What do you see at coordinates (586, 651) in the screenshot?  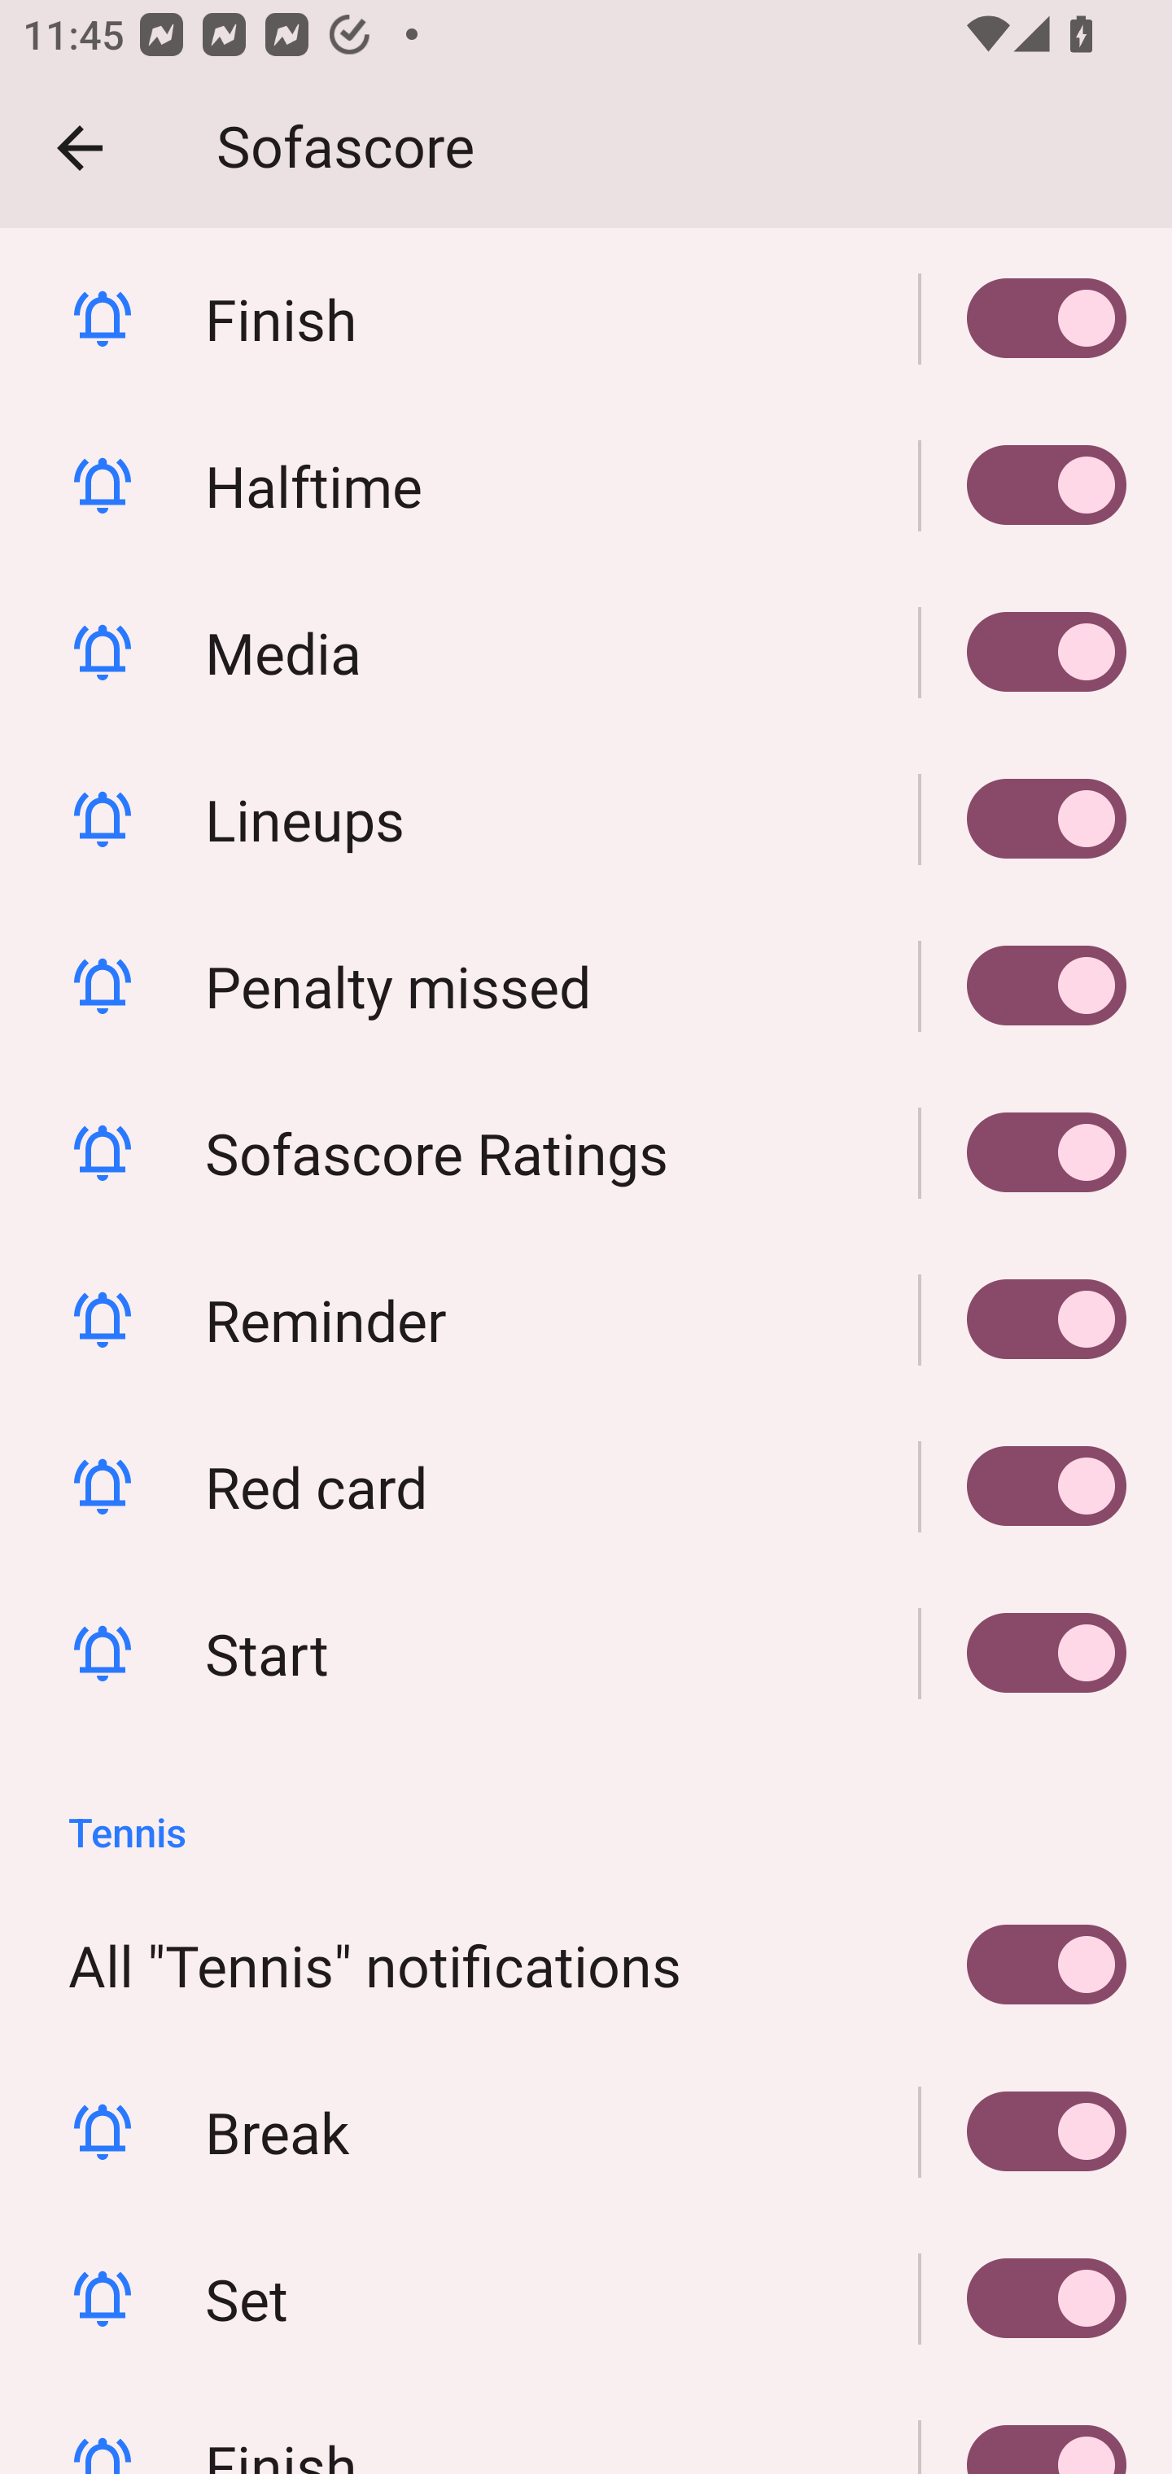 I see `Media` at bounding box center [586, 651].